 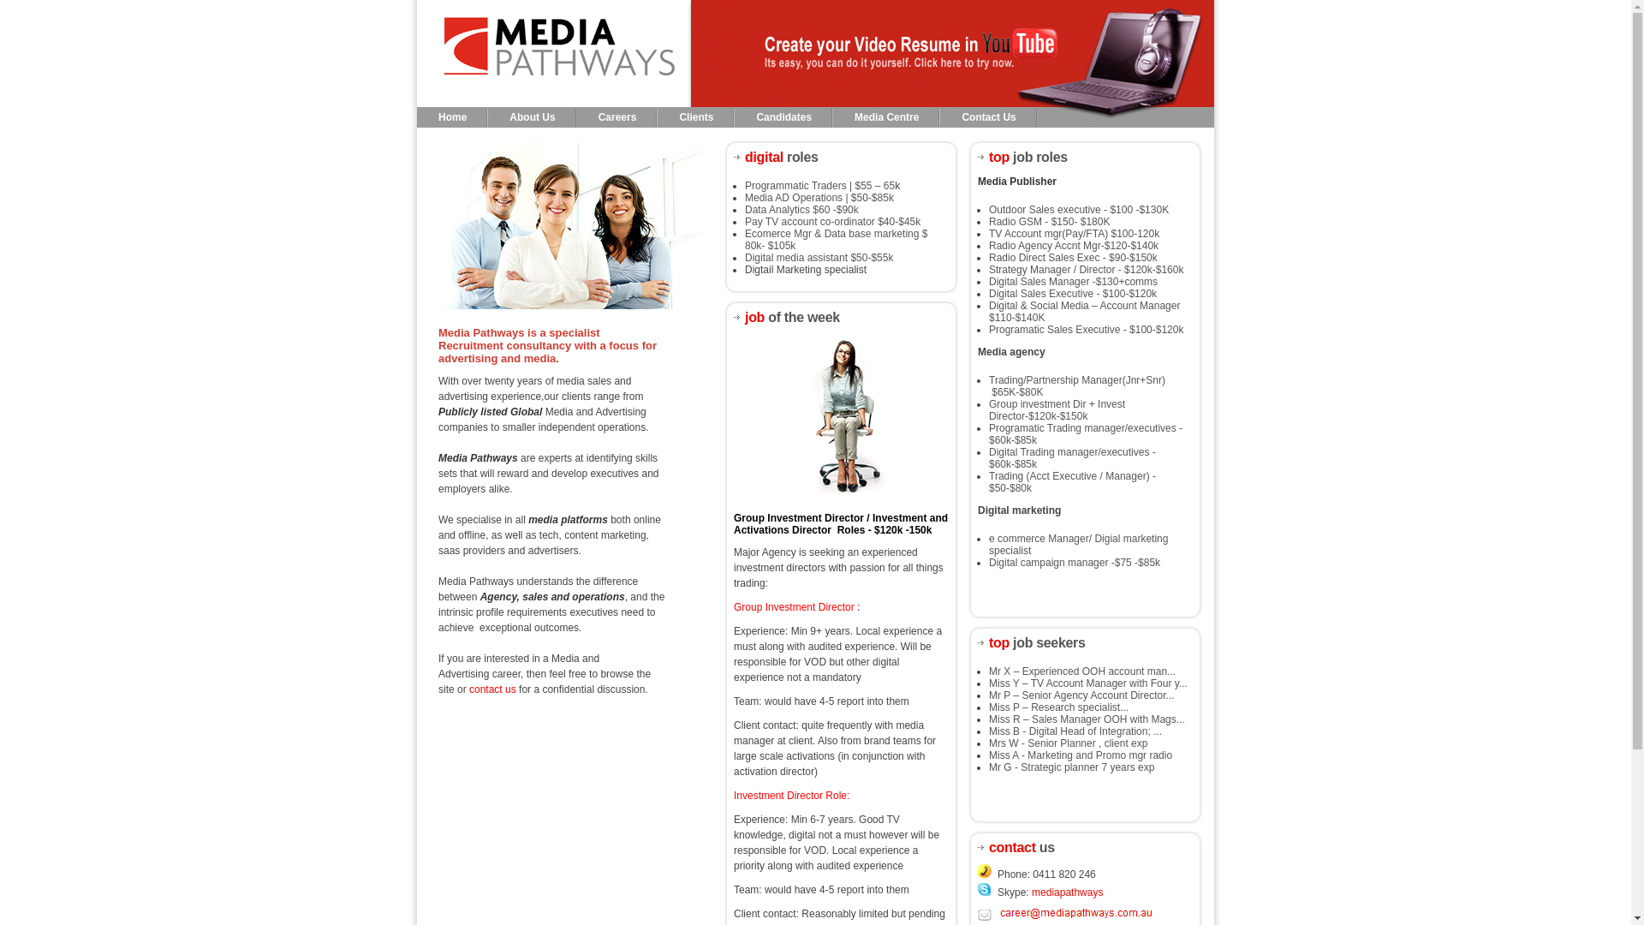 What do you see at coordinates (783, 118) in the screenshot?
I see `Candidates` at bounding box center [783, 118].